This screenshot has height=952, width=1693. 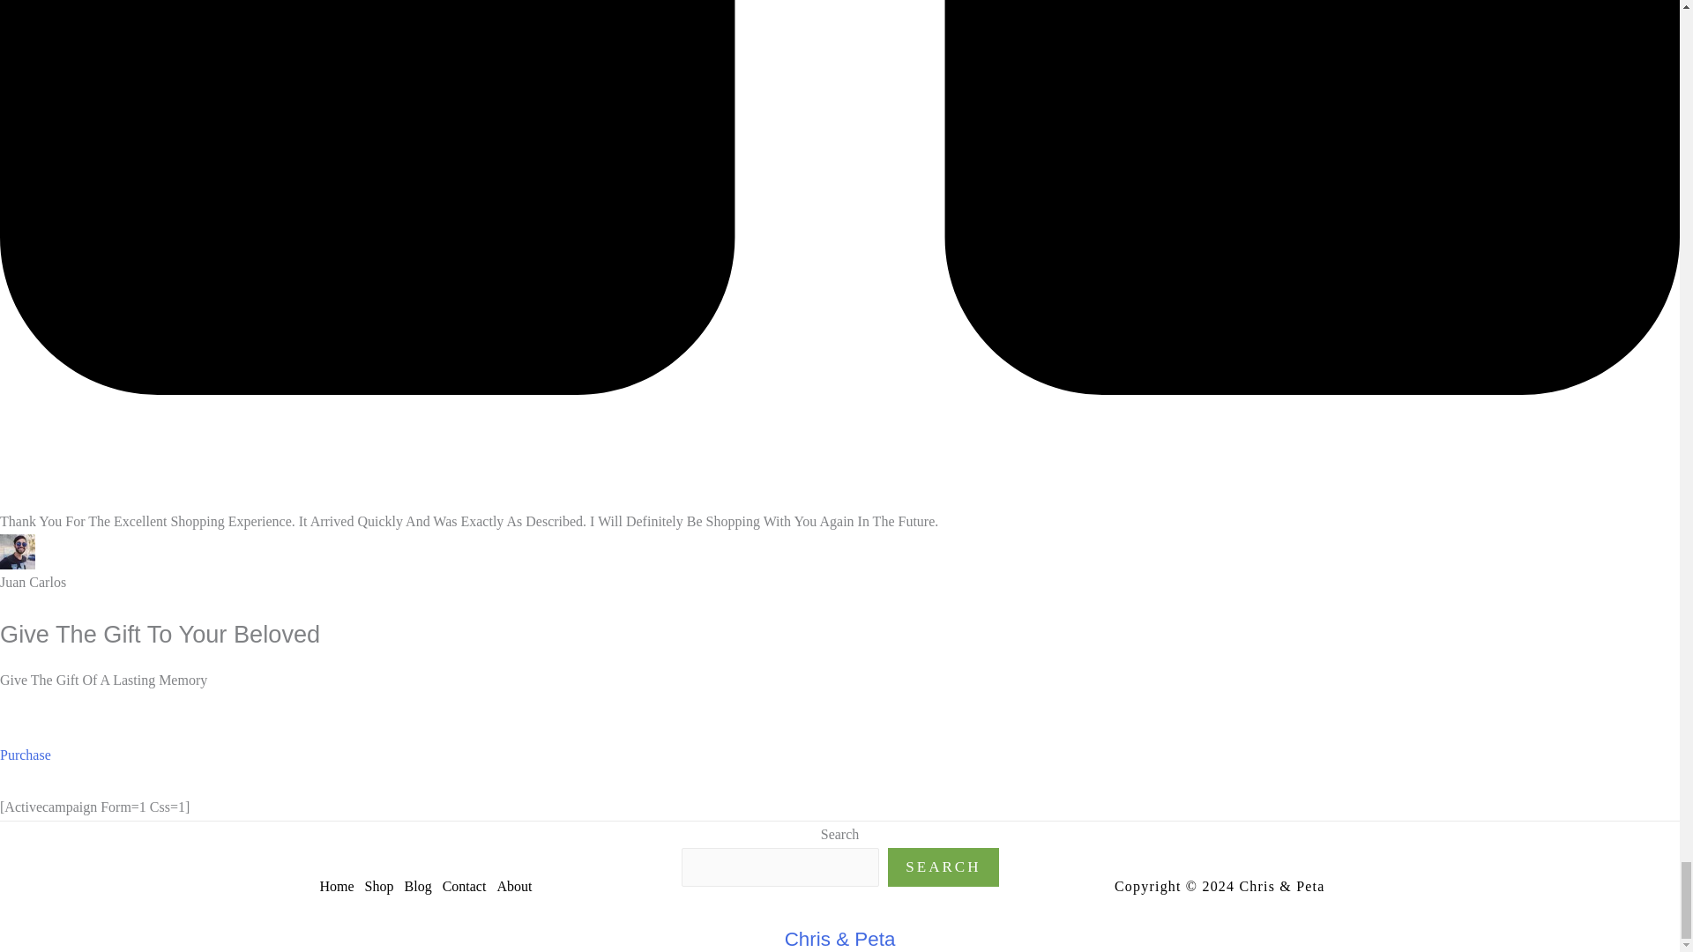 What do you see at coordinates (469, 887) in the screenshot?
I see `Contact` at bounding box center [469, 887].